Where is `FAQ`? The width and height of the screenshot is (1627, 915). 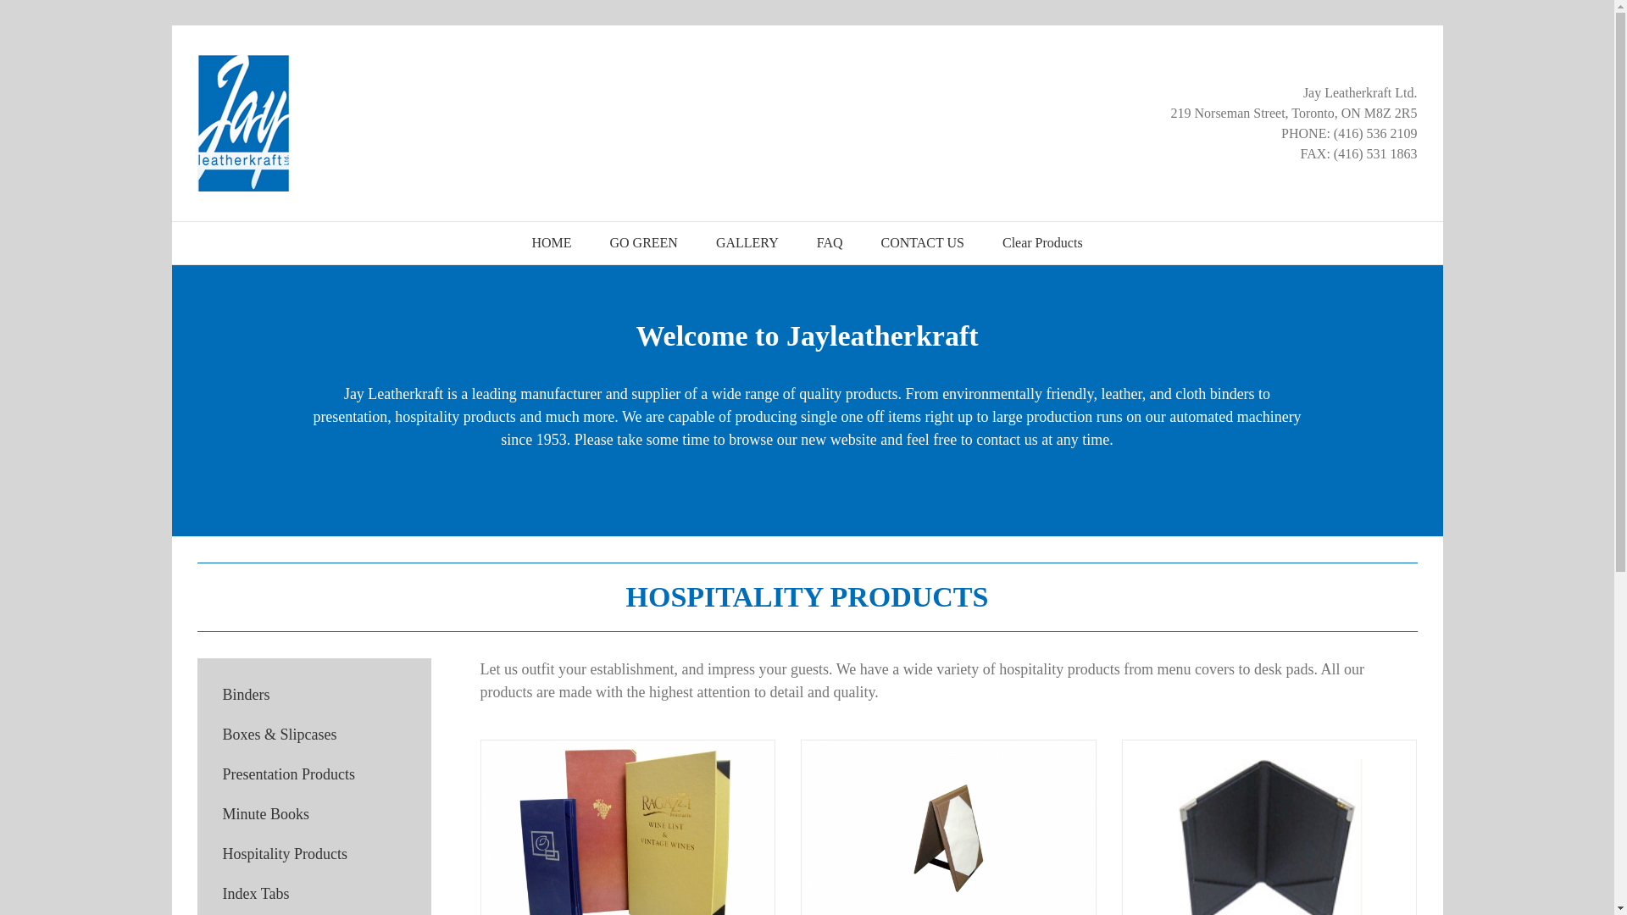
FAQ is located at coordinates (829, 243).